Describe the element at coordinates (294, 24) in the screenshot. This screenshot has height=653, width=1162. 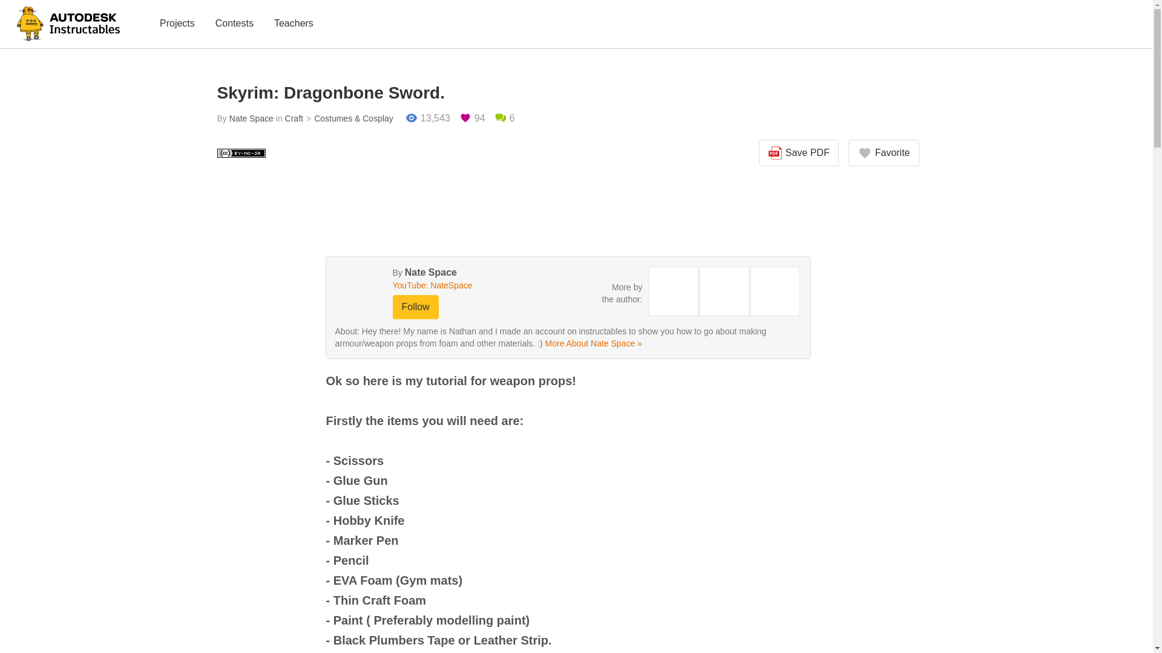
I see `Teachers` at that location.